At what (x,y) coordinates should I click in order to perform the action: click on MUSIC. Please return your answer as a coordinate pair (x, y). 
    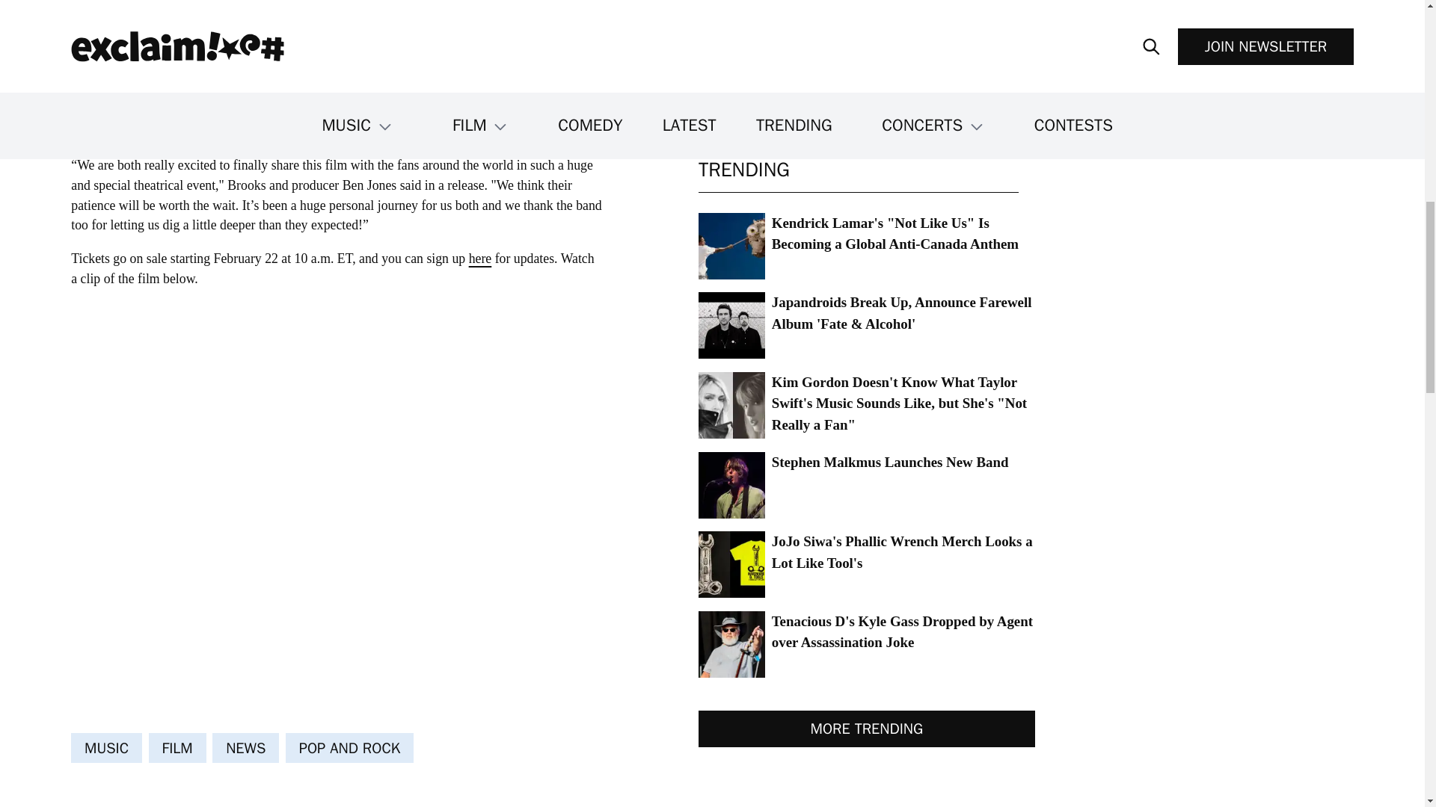
    Looking at the image, I should click on (106, 747).